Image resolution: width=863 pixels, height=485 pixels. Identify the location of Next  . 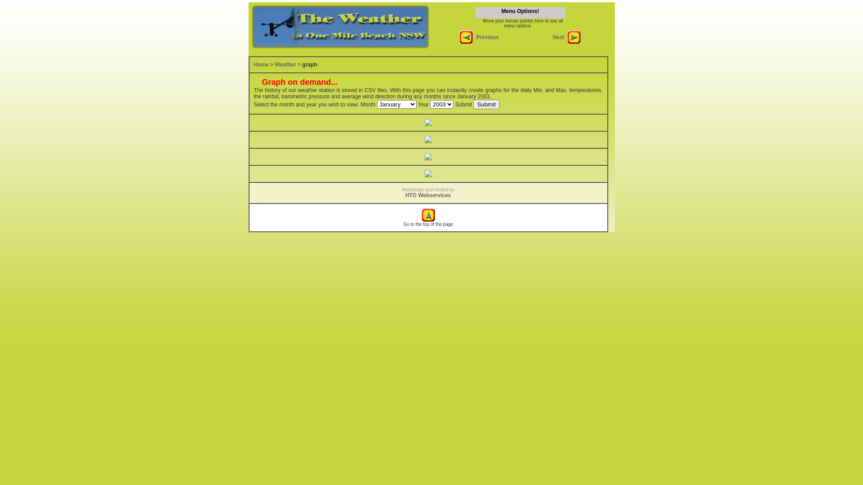
(560, 37).